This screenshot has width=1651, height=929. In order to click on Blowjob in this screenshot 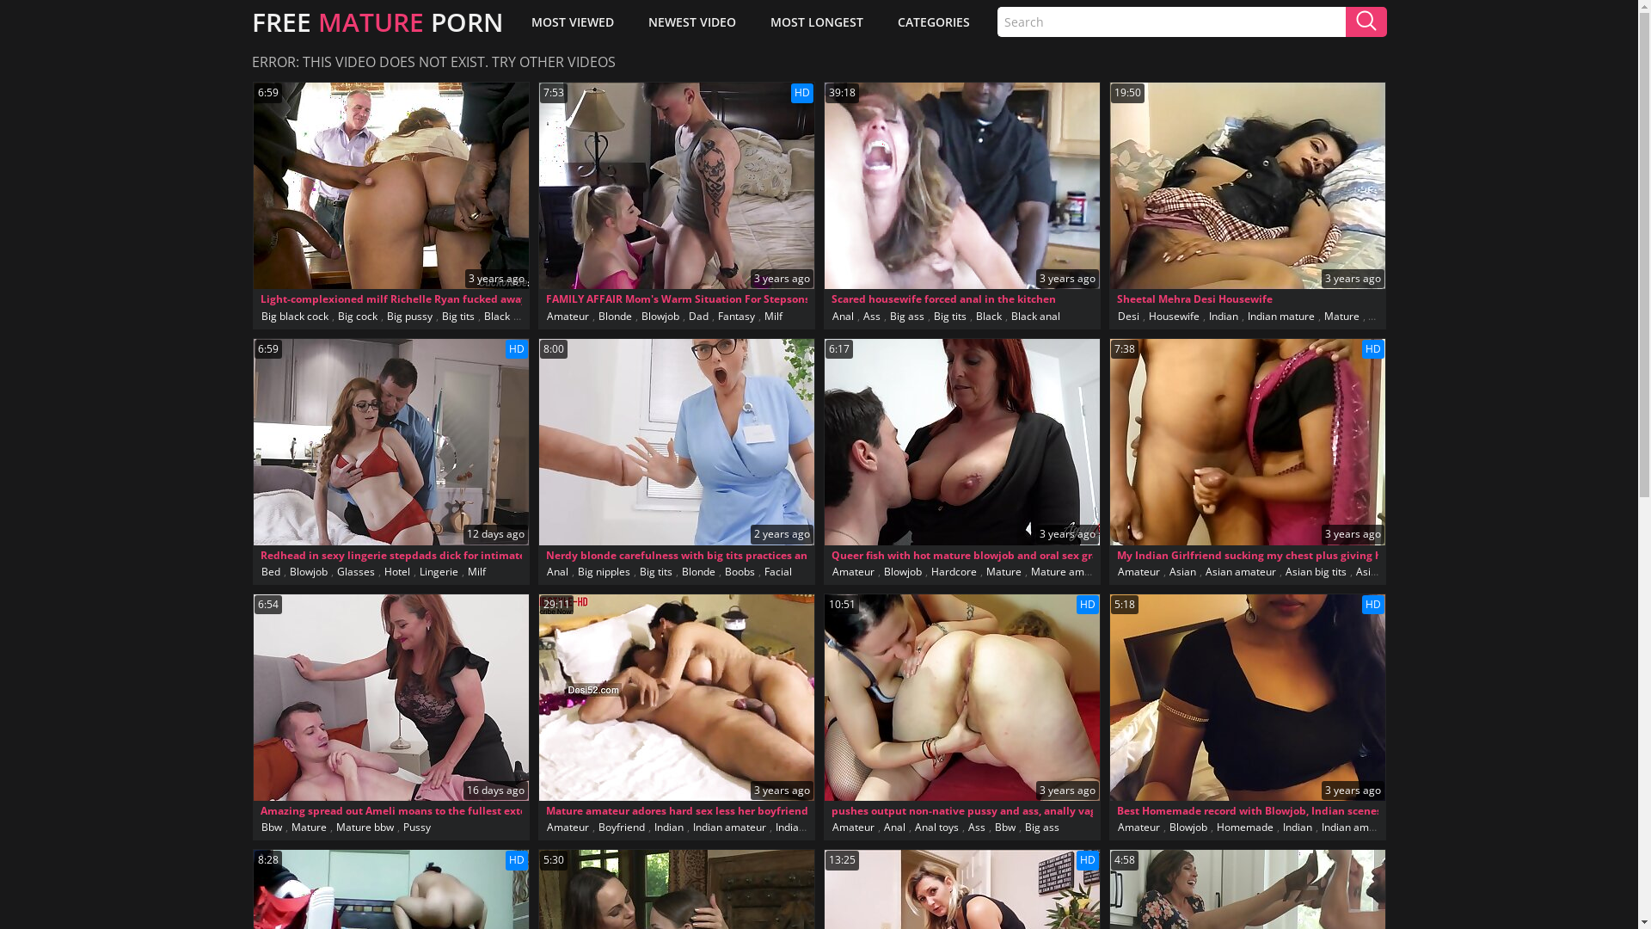, I will do `click(1188, 827)`.